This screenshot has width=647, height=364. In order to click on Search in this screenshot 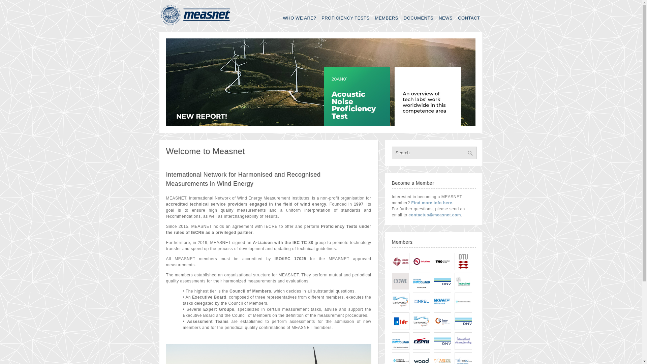, I will do `click(434, 153)`.